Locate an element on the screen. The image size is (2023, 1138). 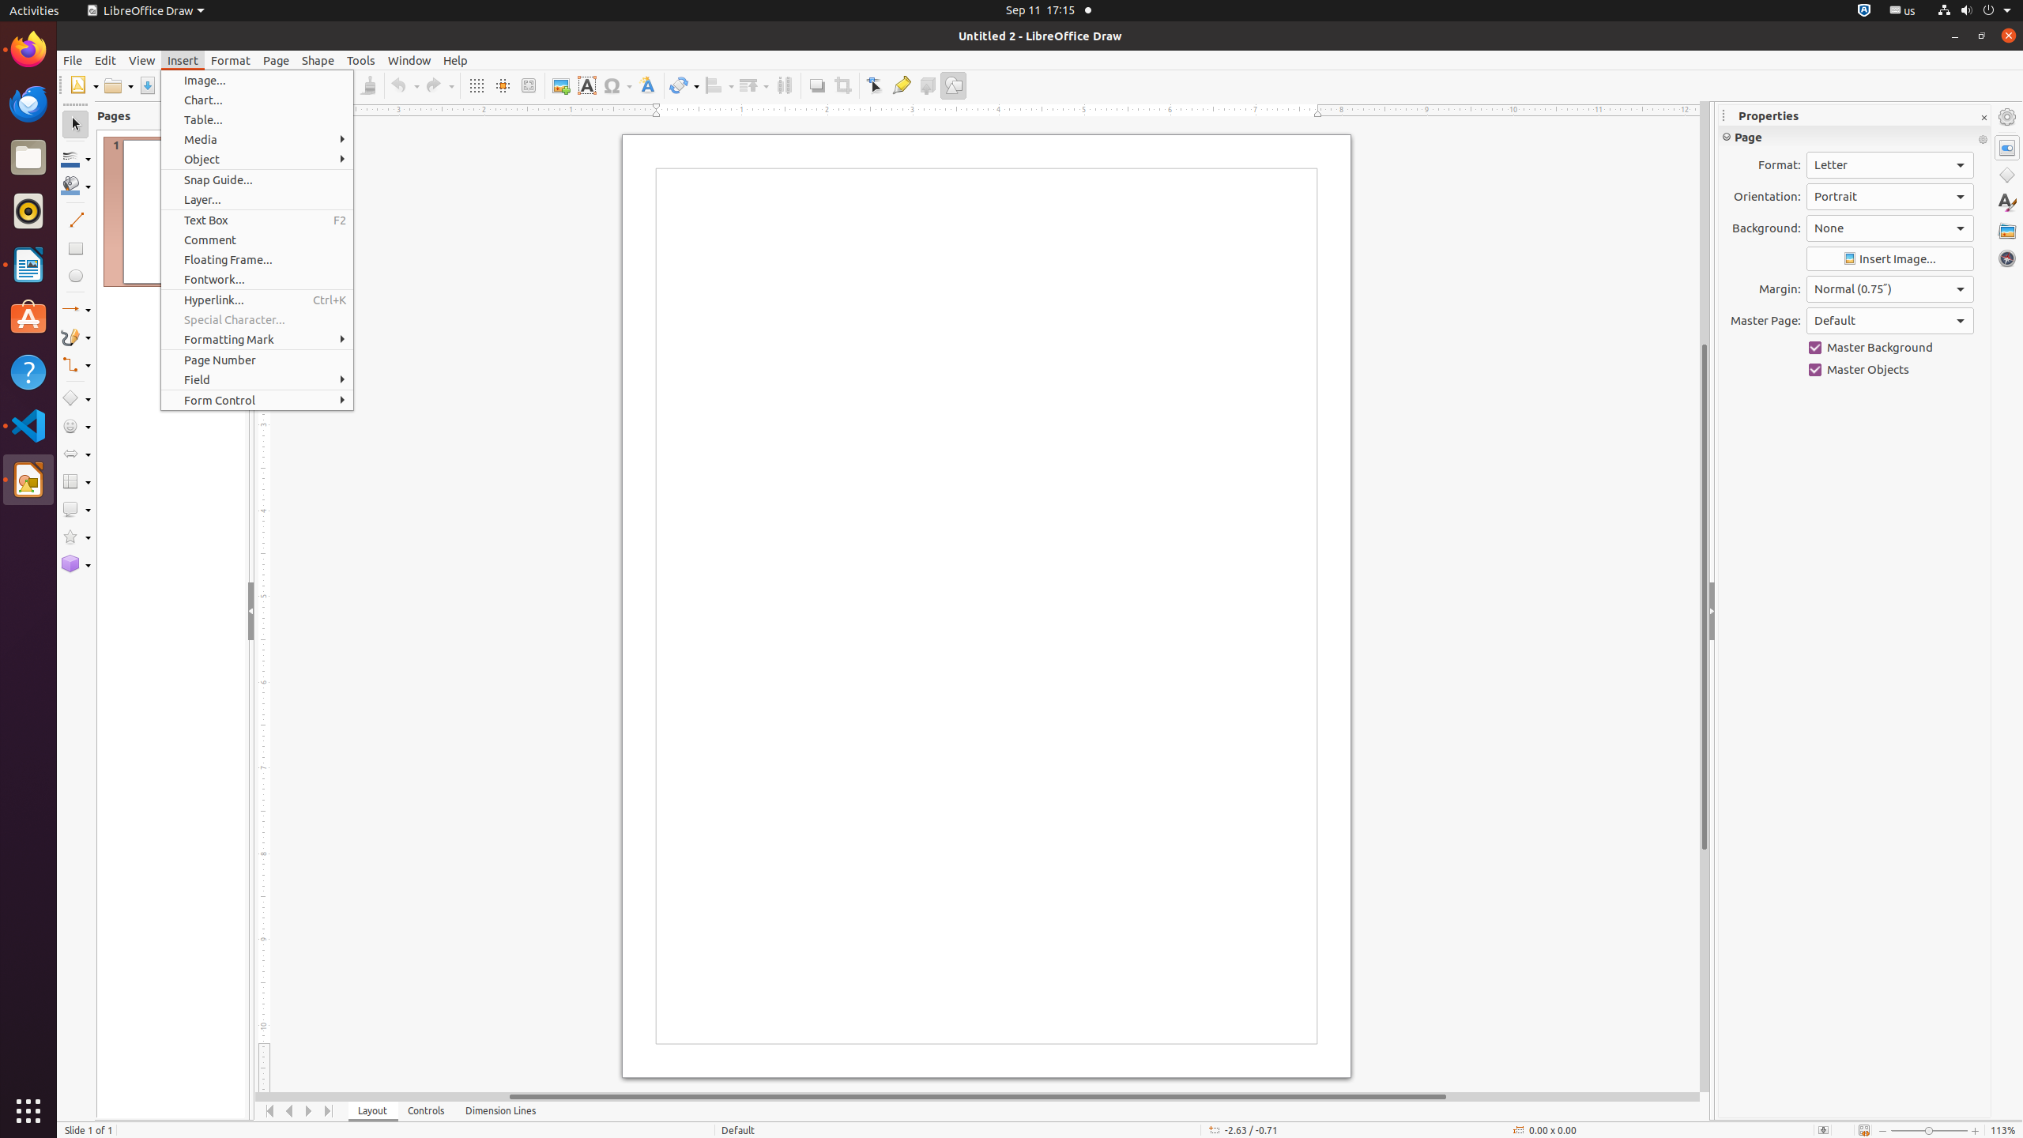
Redo is located at coordinates (439, 85).